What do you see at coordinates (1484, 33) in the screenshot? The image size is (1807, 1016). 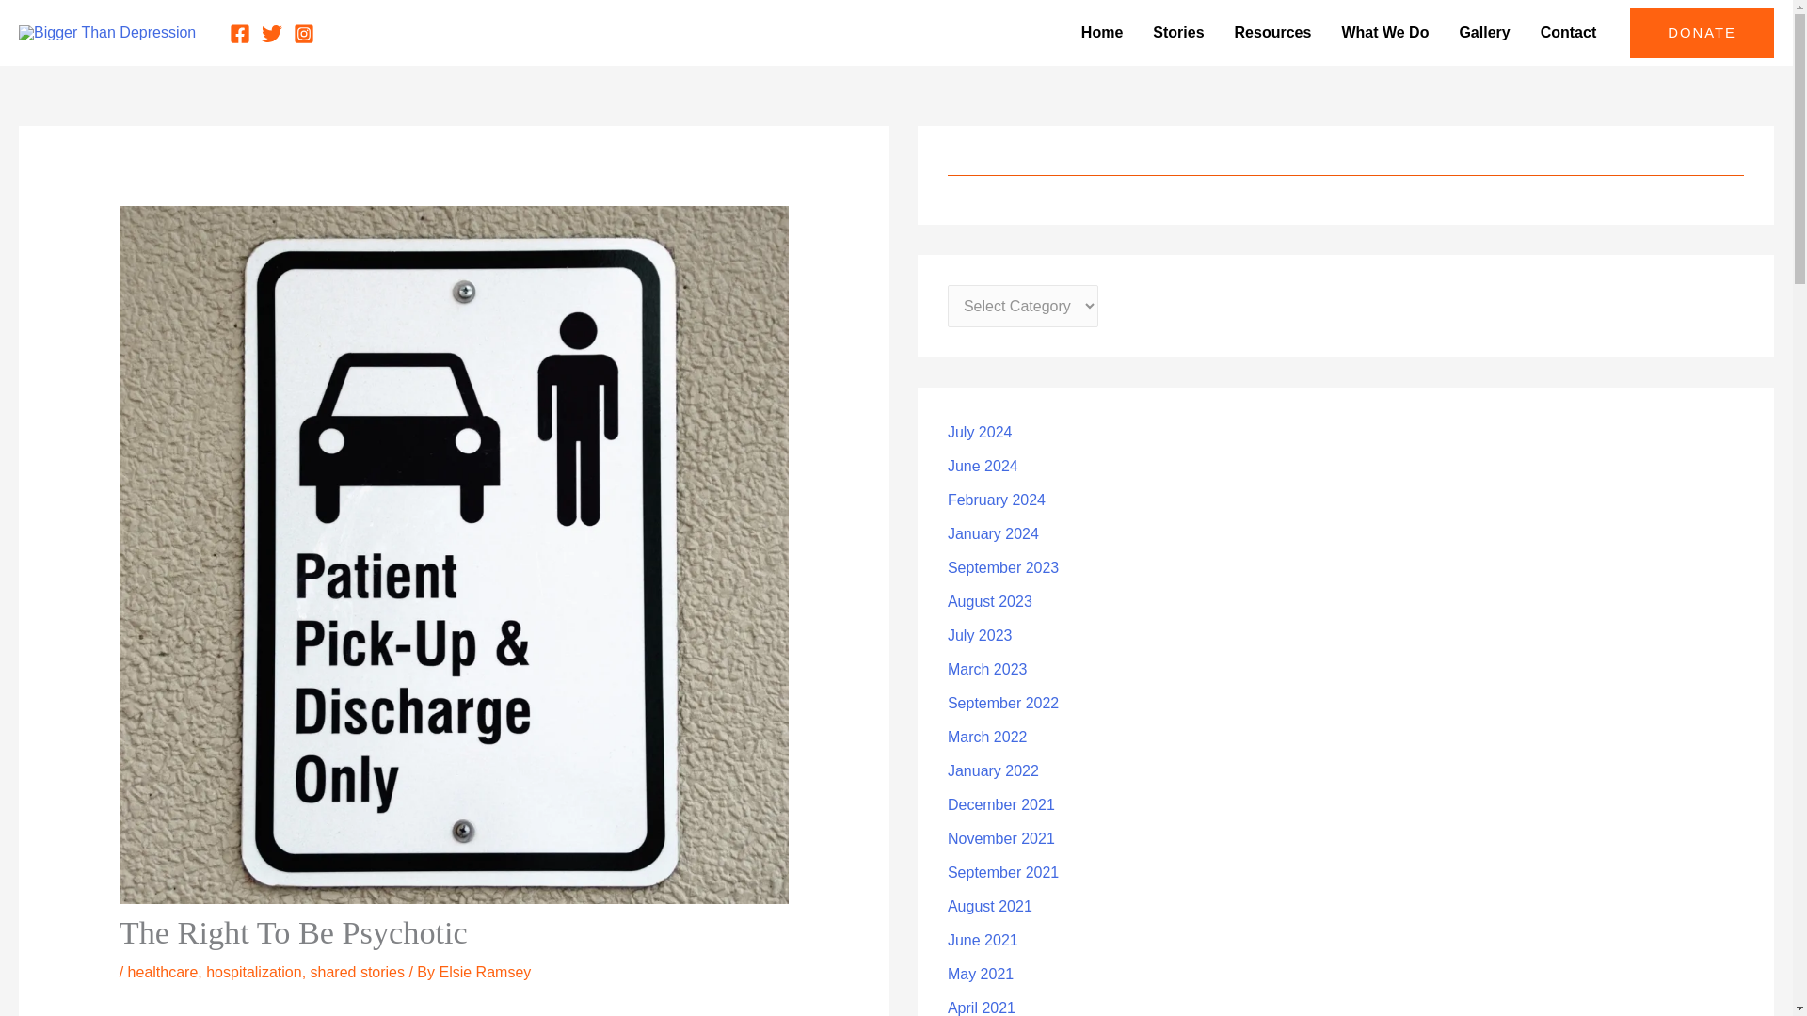 I see `Gallery` at bounding box center [1484, 33].